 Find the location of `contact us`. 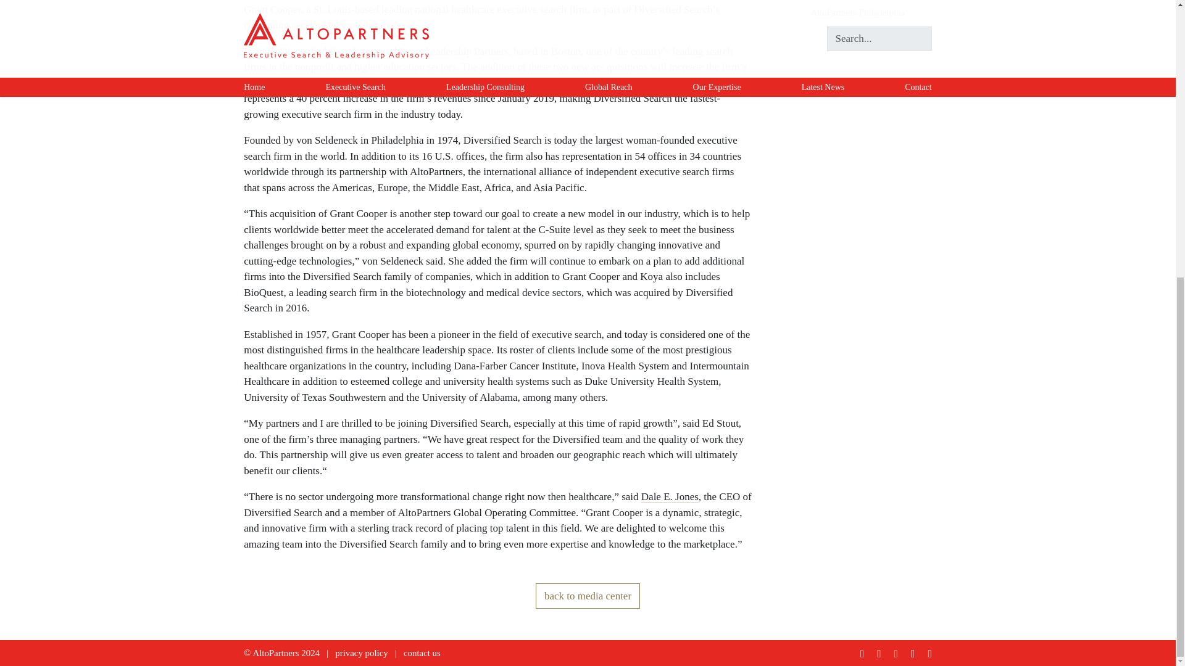

contact us is located at coordinates (422, 652).